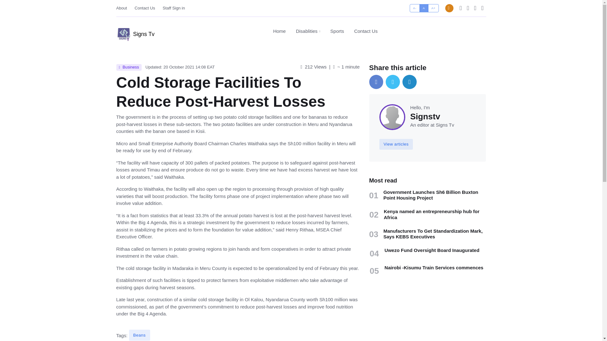 The height and width of the screenshot is (341, 607). I want to click on on, so click(412, 6).